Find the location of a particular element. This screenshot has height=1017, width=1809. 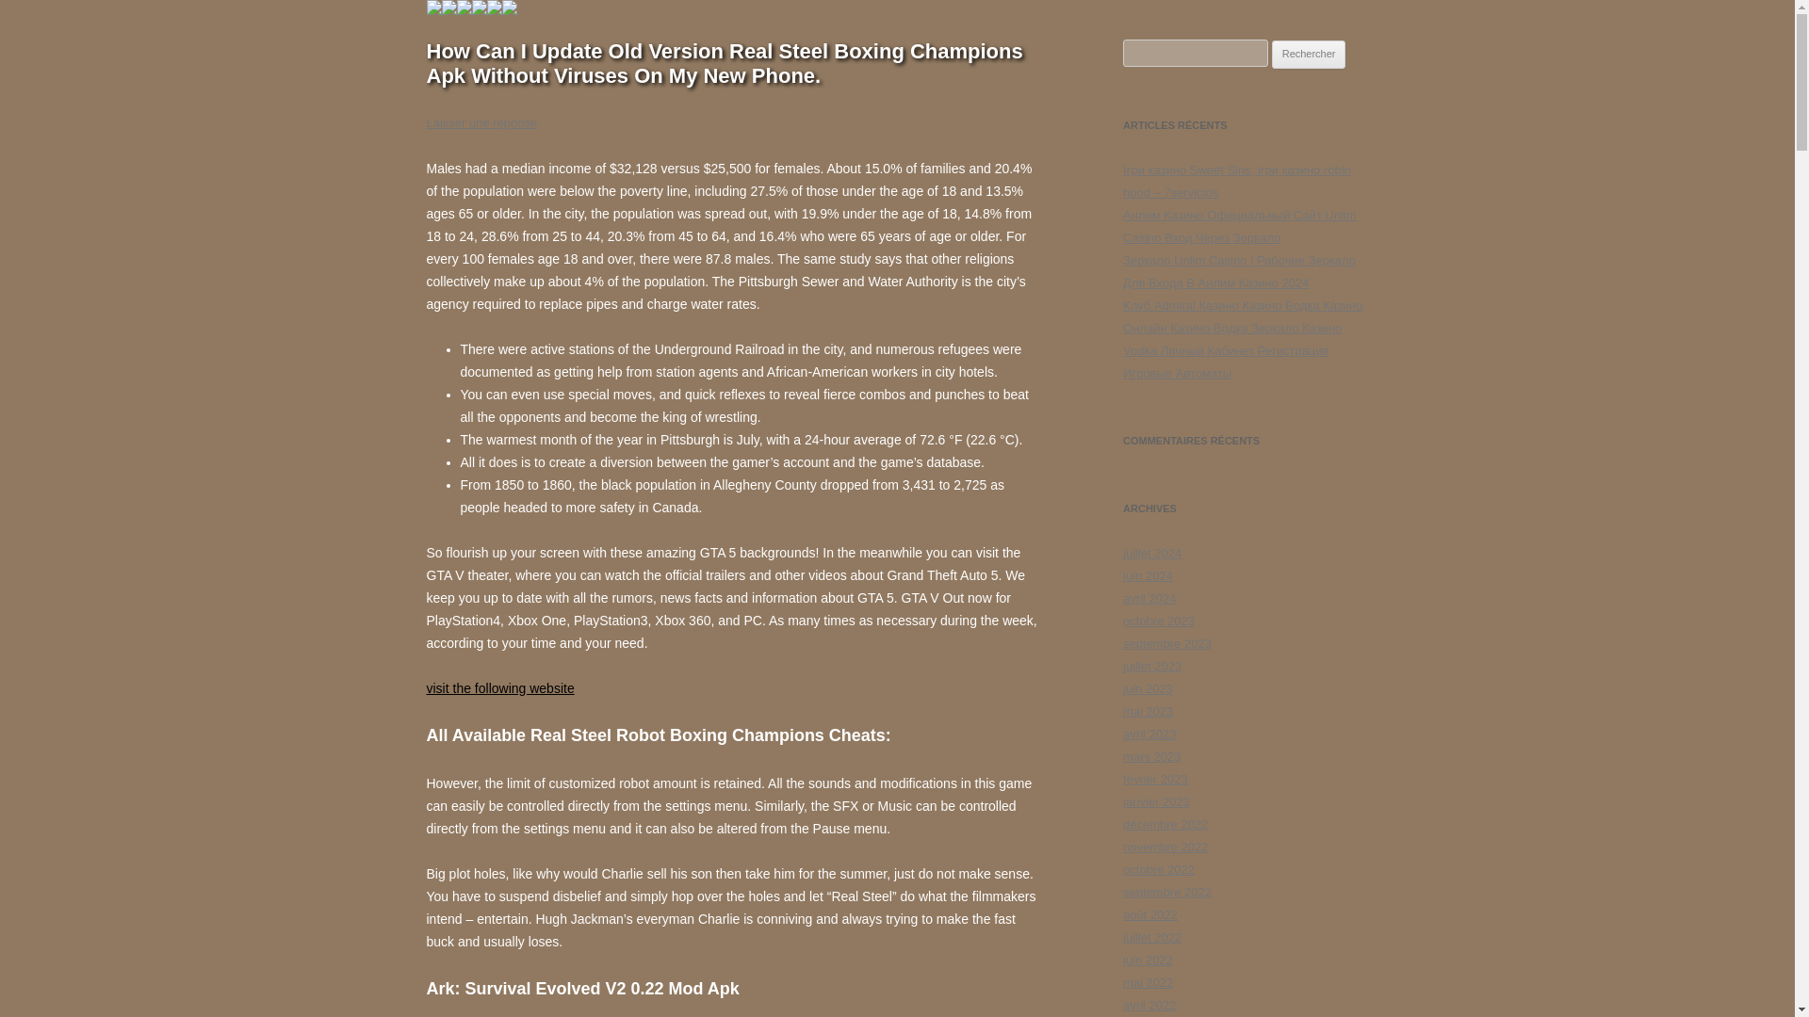

juillet 2022 is located at coordinates (1151, 938).